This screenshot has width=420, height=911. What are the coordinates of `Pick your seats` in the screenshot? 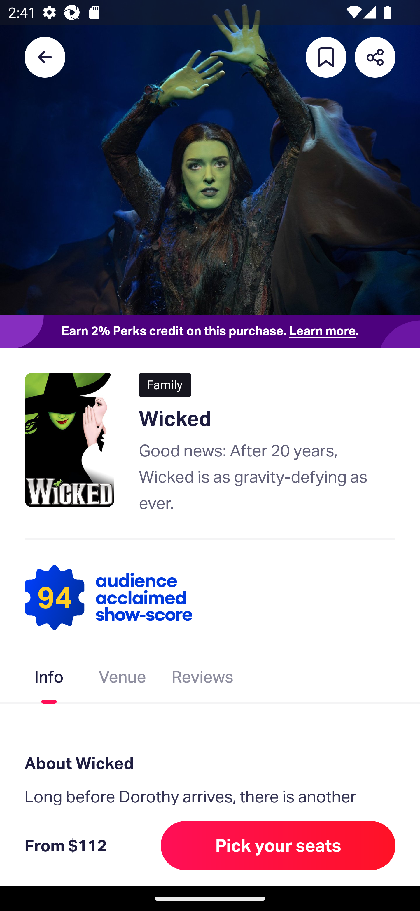 It's located at (278, 845).